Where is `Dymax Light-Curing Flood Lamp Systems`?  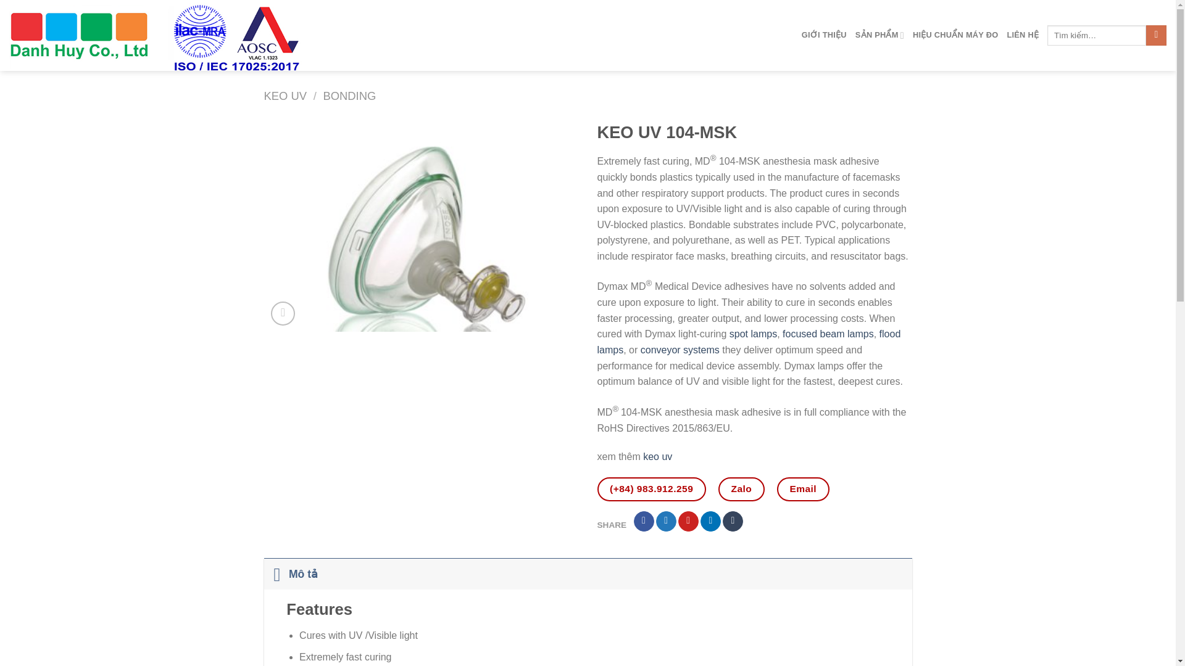
Dymax Light-Curing Flood Lamp Systems is located at coordinates (749, 342).